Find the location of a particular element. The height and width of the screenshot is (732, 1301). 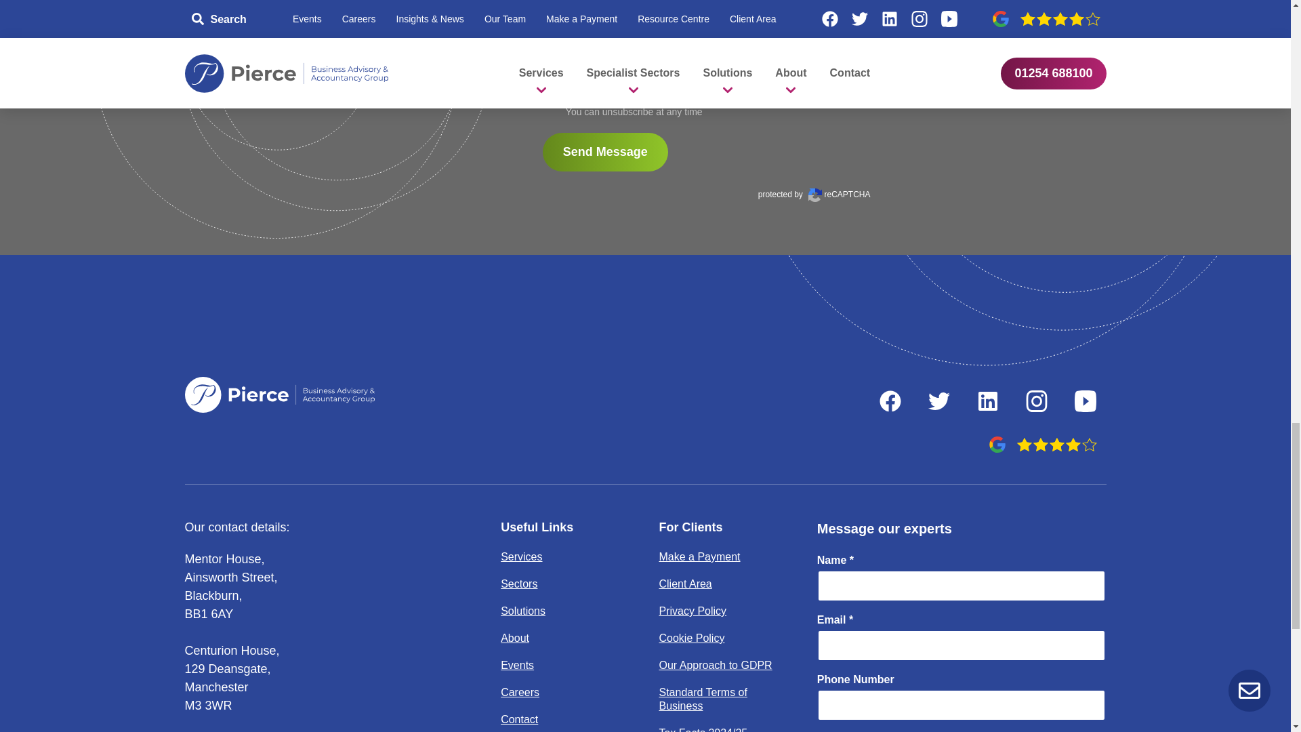

Pierce Business Advisory and Accountancy Group - Youtube is located at coordinates (1085, 401).